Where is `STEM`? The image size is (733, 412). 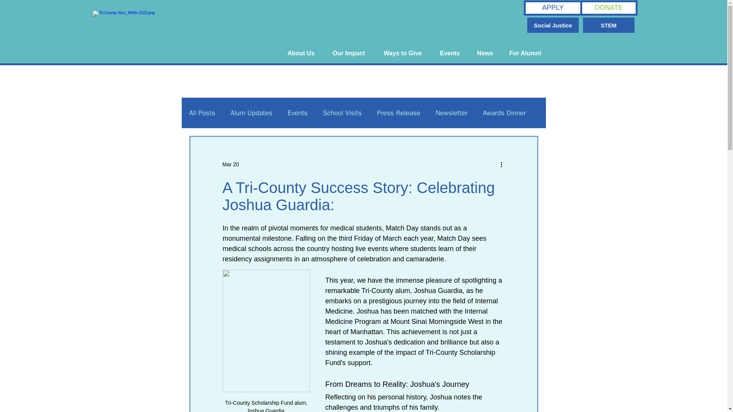 STEM is located at coordinates (609, 25).